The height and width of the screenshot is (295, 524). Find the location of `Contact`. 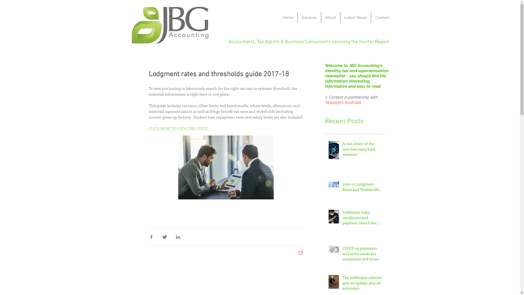

Contact is located at coordinates (382, 17).